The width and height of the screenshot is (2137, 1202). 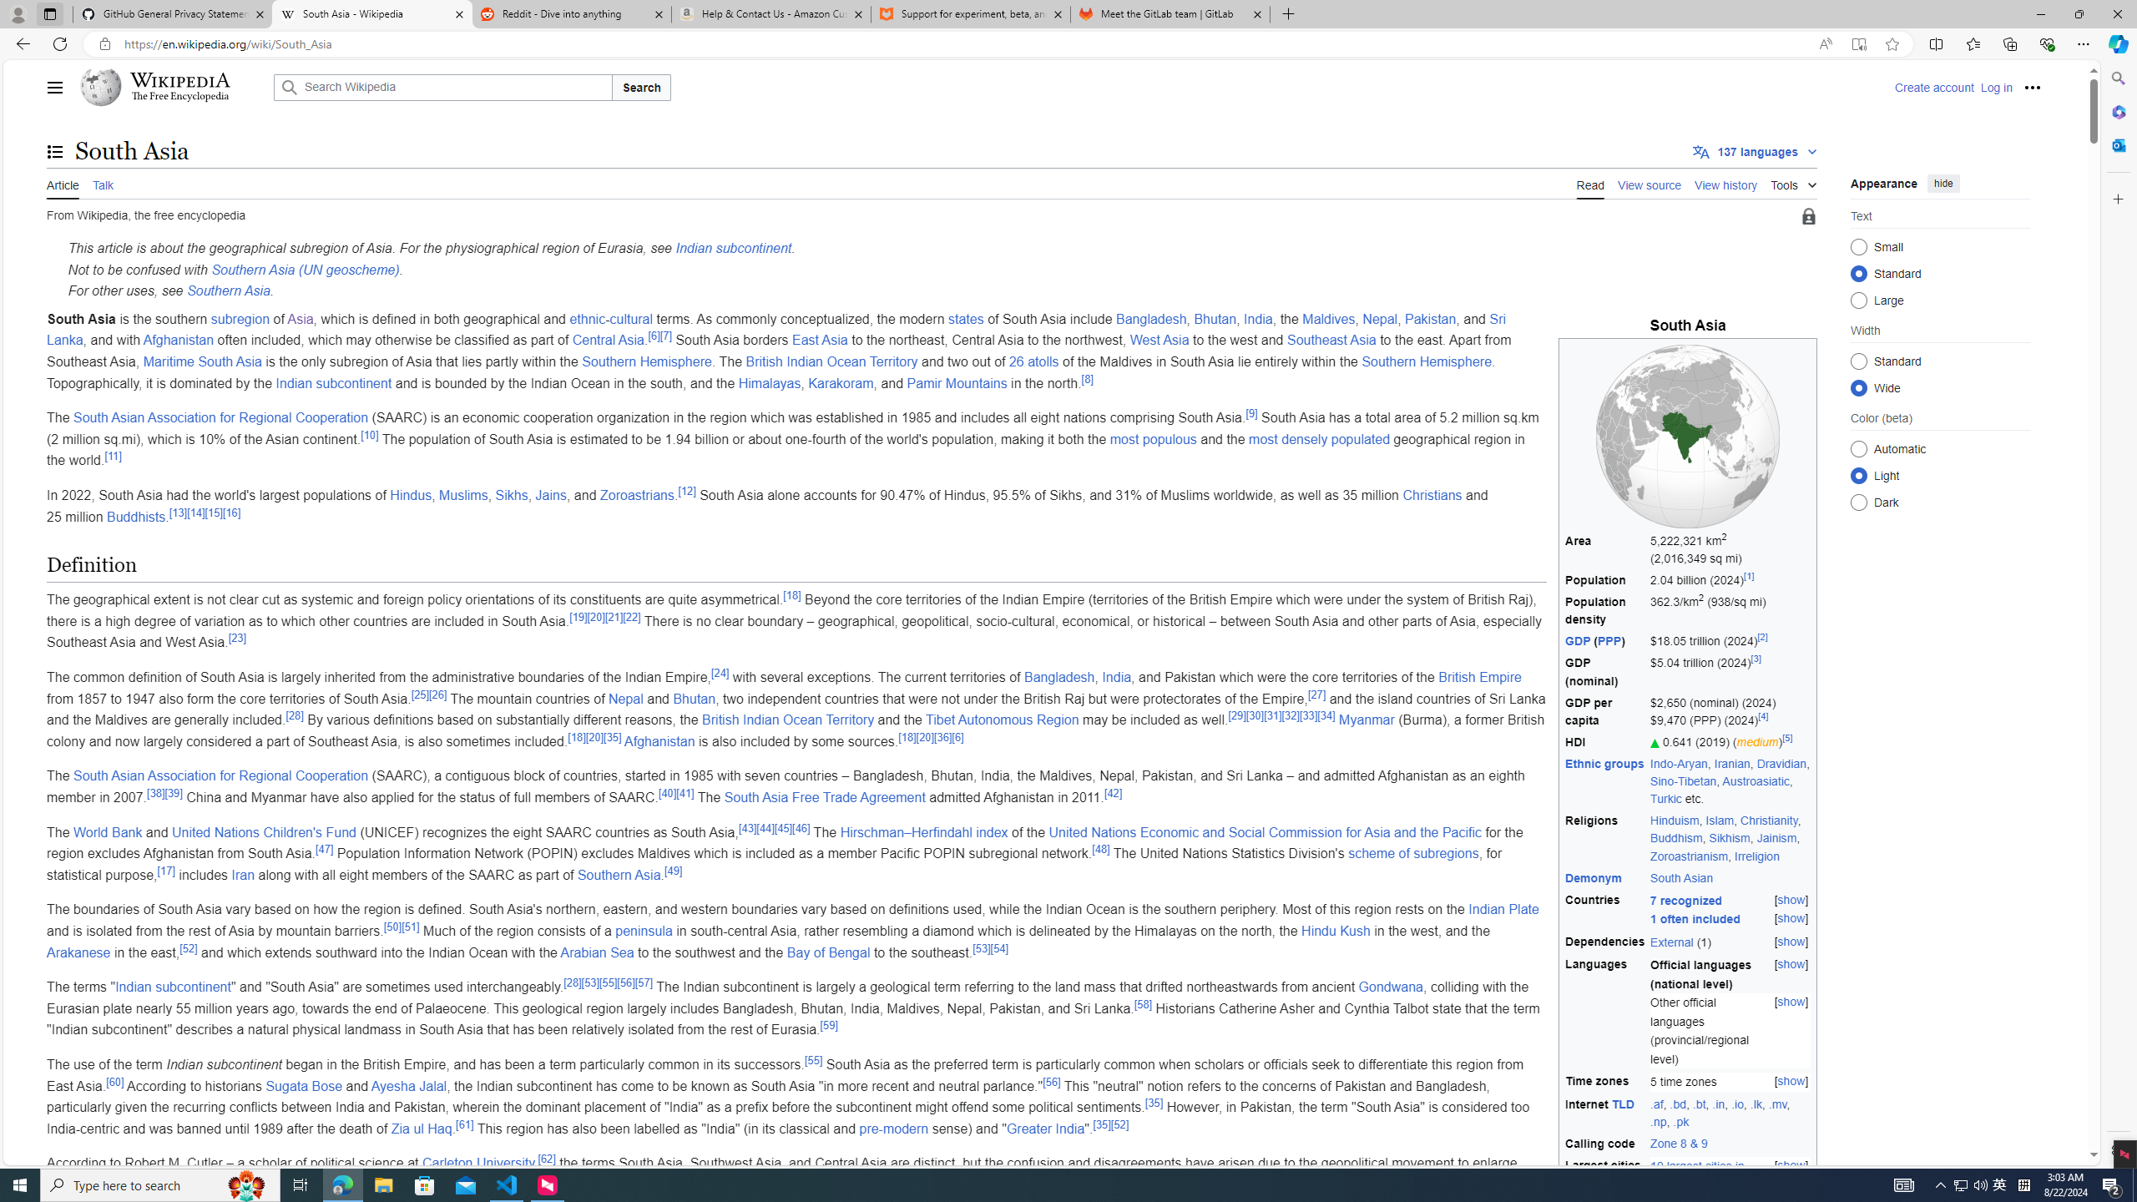 I want to click on cultural, so click(x=631, y=319).